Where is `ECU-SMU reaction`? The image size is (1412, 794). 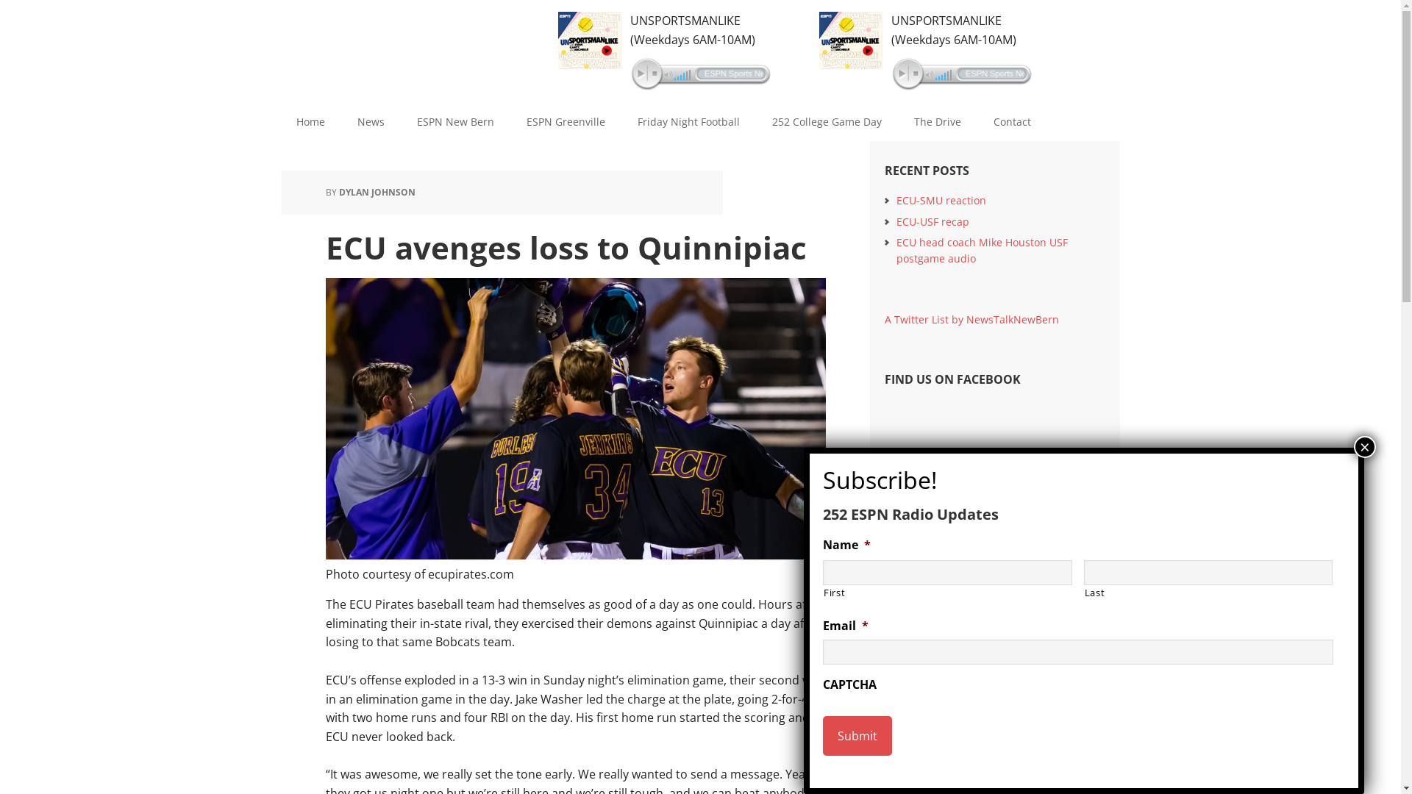 ECU-SMU reaction is located at coordinates (941, 200).